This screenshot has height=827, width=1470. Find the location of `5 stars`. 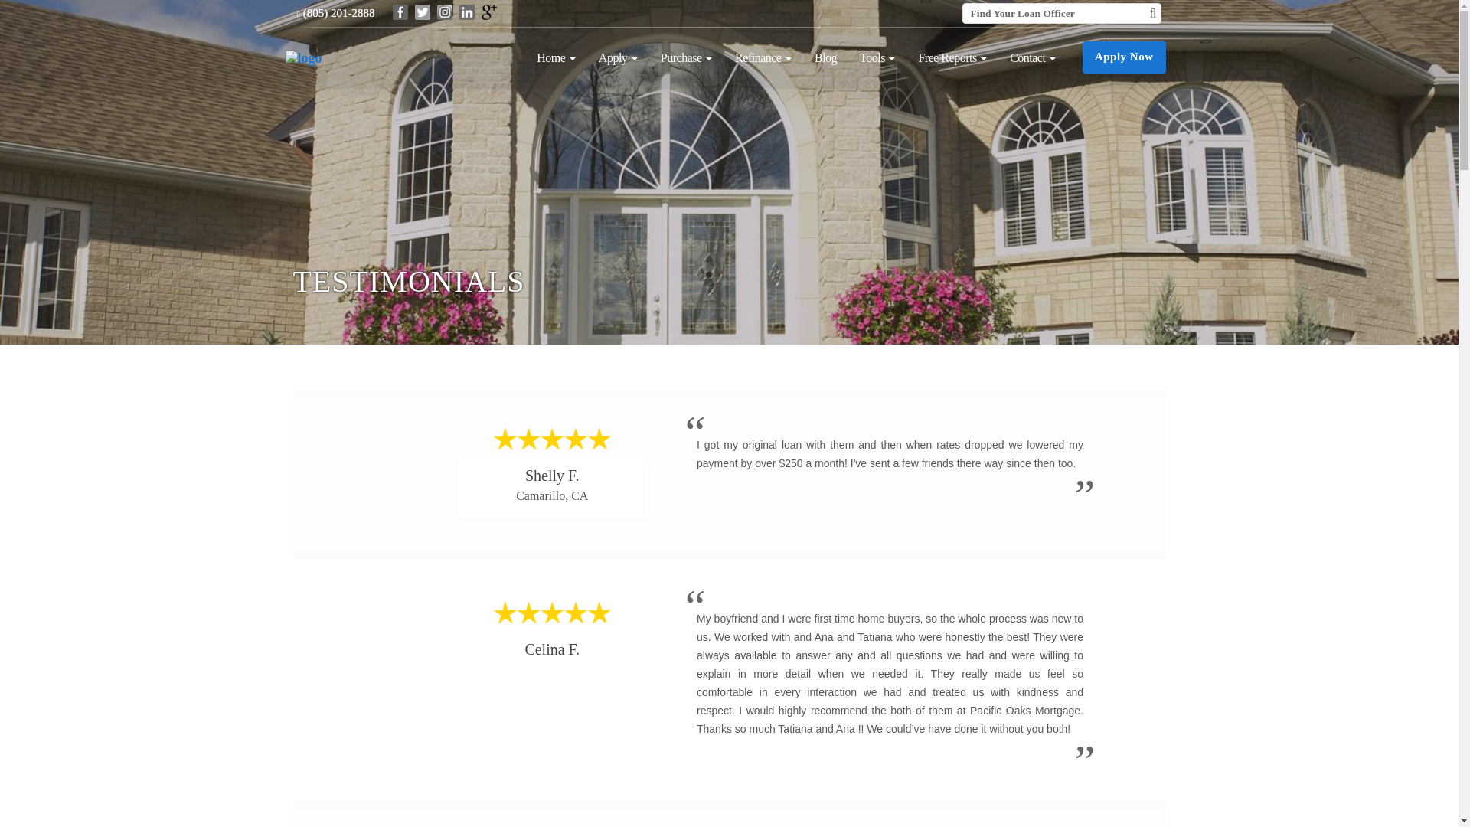

5 stars is located at coordinates (551, 613).